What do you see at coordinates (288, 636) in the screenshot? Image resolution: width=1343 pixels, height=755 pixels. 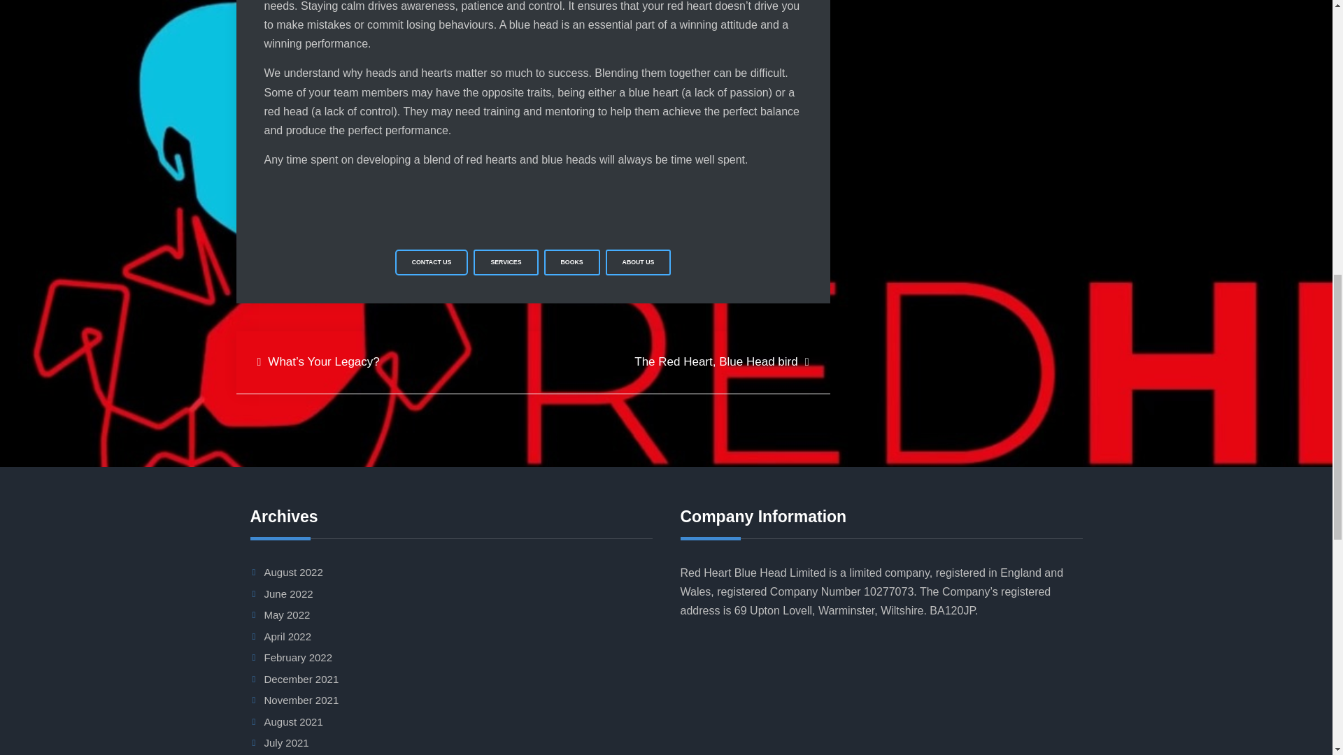 I see `April 2022` at bounding box center [288, 636].